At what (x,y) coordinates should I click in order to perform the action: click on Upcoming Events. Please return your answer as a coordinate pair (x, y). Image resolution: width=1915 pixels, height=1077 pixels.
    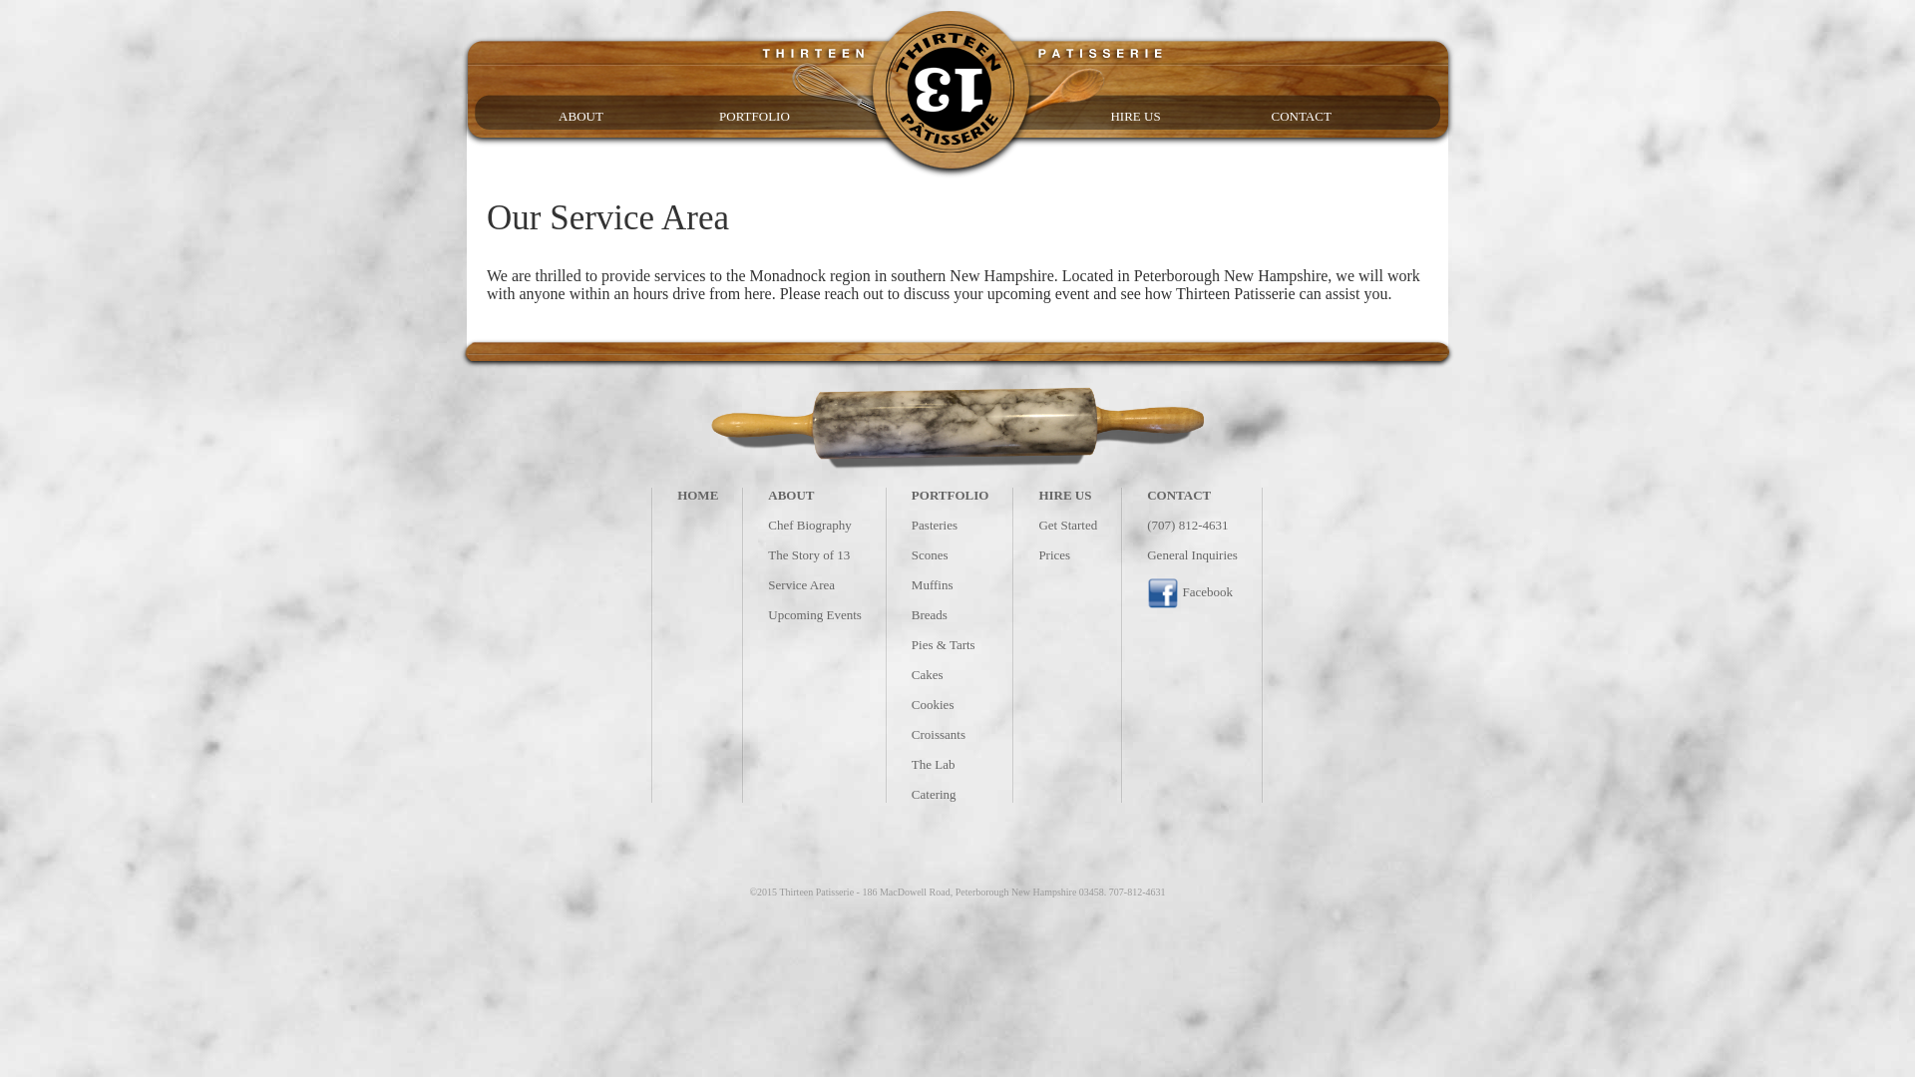
    Looking at the image, I should click on (815, 614).